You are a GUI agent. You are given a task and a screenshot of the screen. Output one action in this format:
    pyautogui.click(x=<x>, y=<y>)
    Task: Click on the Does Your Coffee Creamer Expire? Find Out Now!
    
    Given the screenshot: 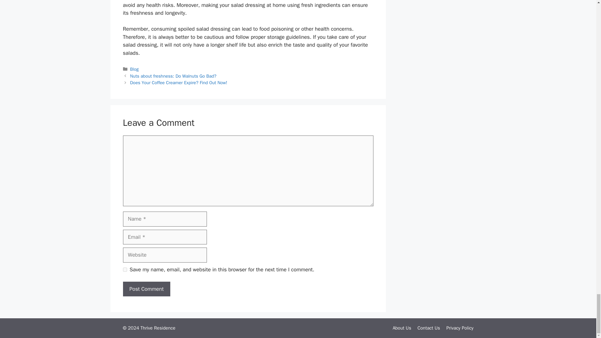 What is the action you would take?
    pyautogui.click(x=178, y=83)
    